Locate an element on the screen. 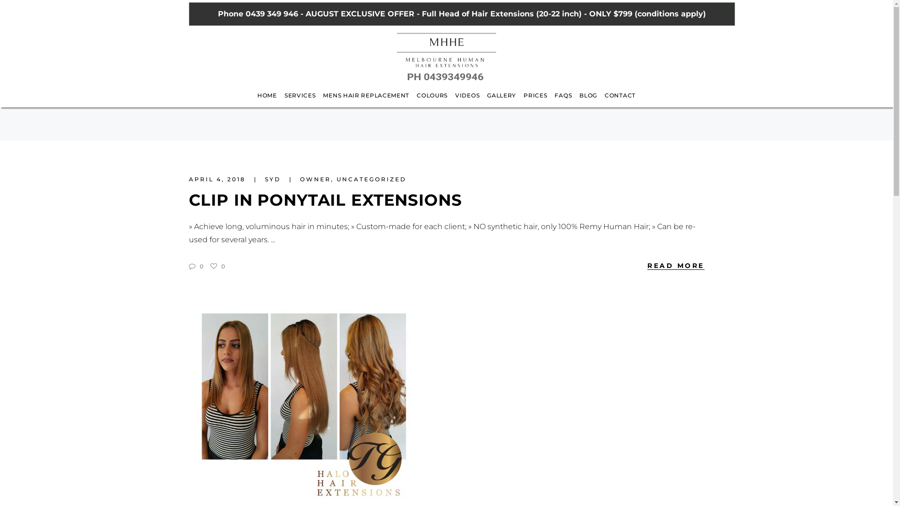 The height and width of the screenshot is (506, 900). VIDEOS is located at coordinates (467, 101).